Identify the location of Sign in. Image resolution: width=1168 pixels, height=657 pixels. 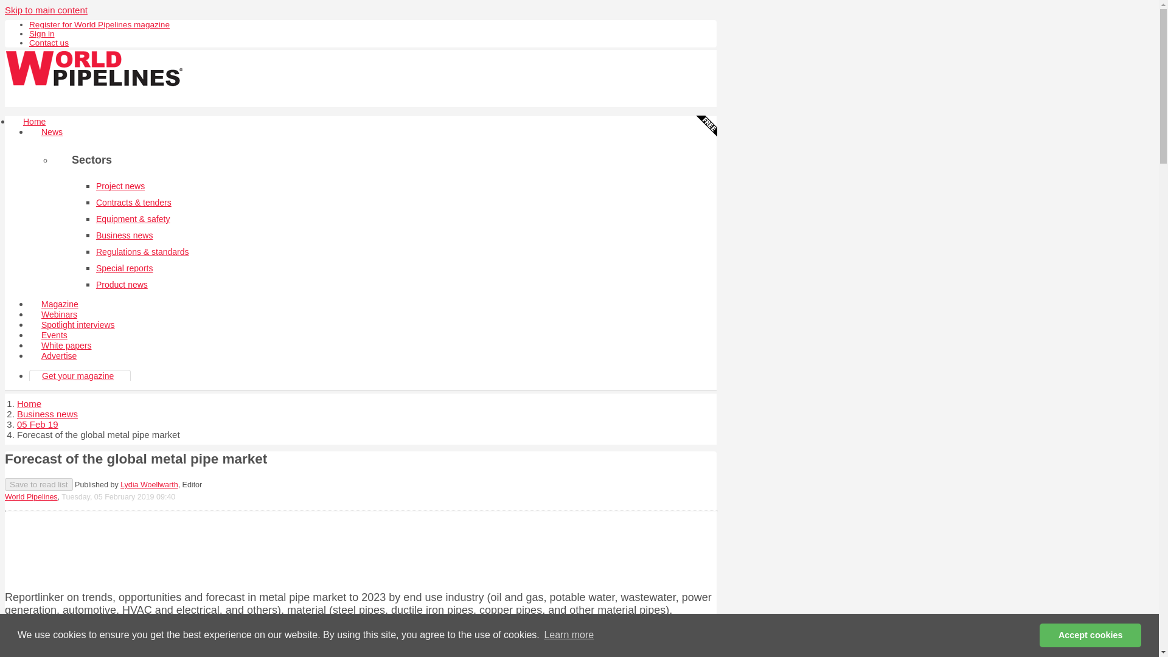
(42, 33).